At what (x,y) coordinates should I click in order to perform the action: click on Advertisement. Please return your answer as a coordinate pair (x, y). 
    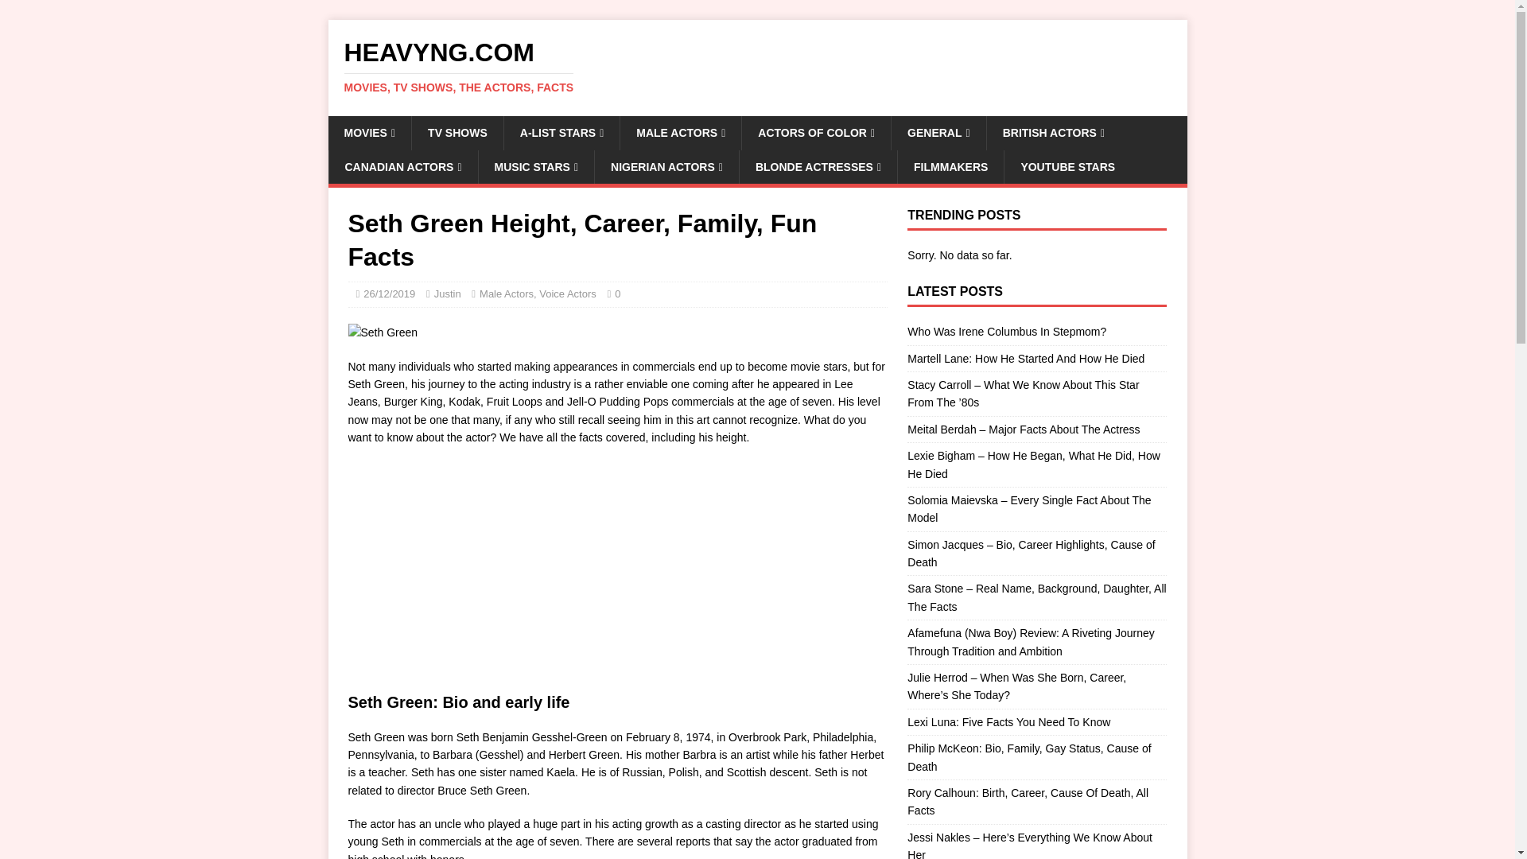
    Looking at the image, I should click on (383, 332).